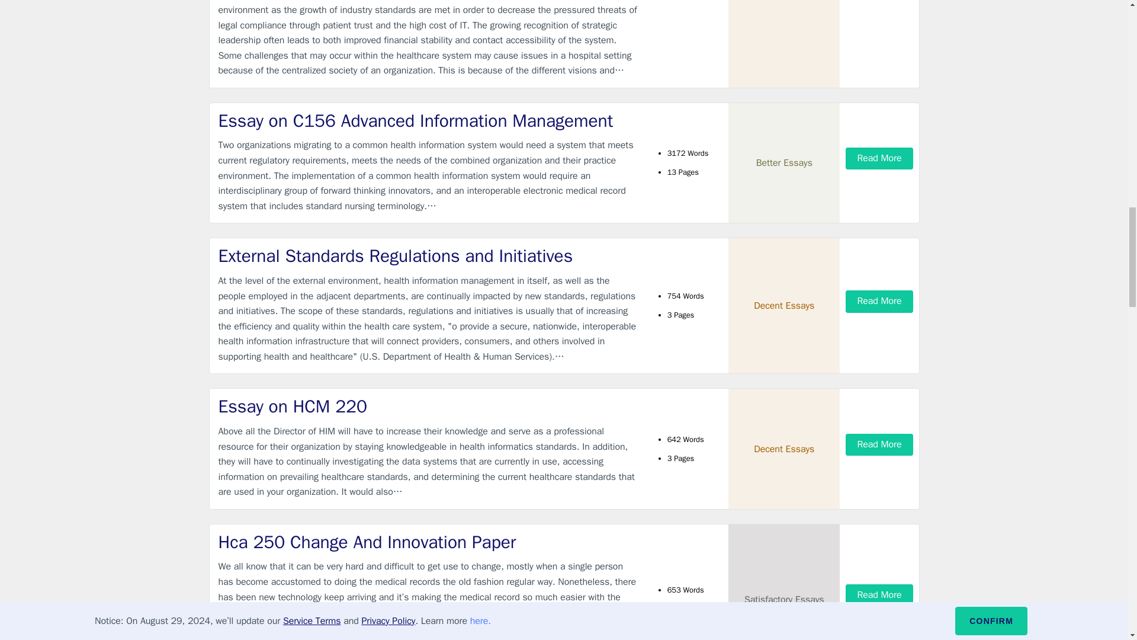 Image resolution: width=1137 pixels, height=640 pixels. Describe the element at coordinates (879, 595) in the screenshot. I see `Read More` at that location.